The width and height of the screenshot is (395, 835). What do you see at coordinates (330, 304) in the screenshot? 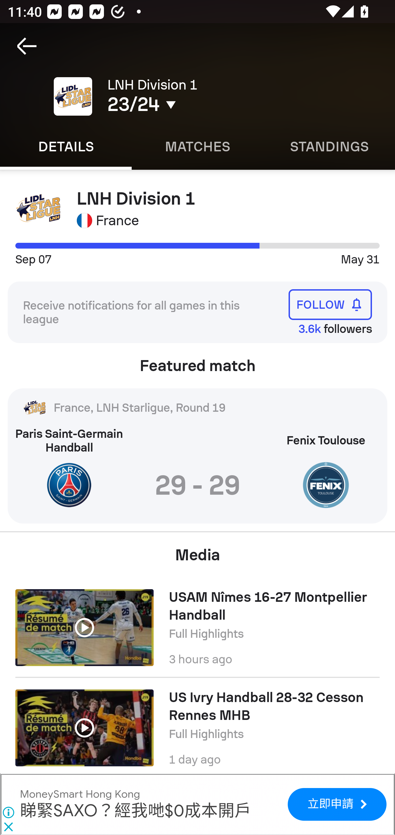
I see `FOLLOW` at bounding box center [330, 304].